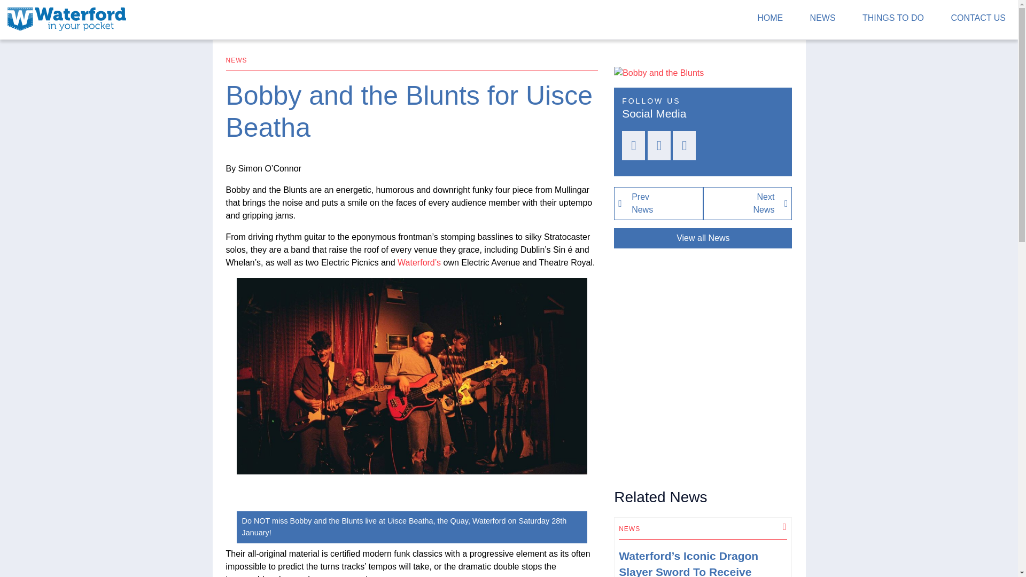 The image size is (1026, 577). I want to click on NEWS, so click(747, 203).